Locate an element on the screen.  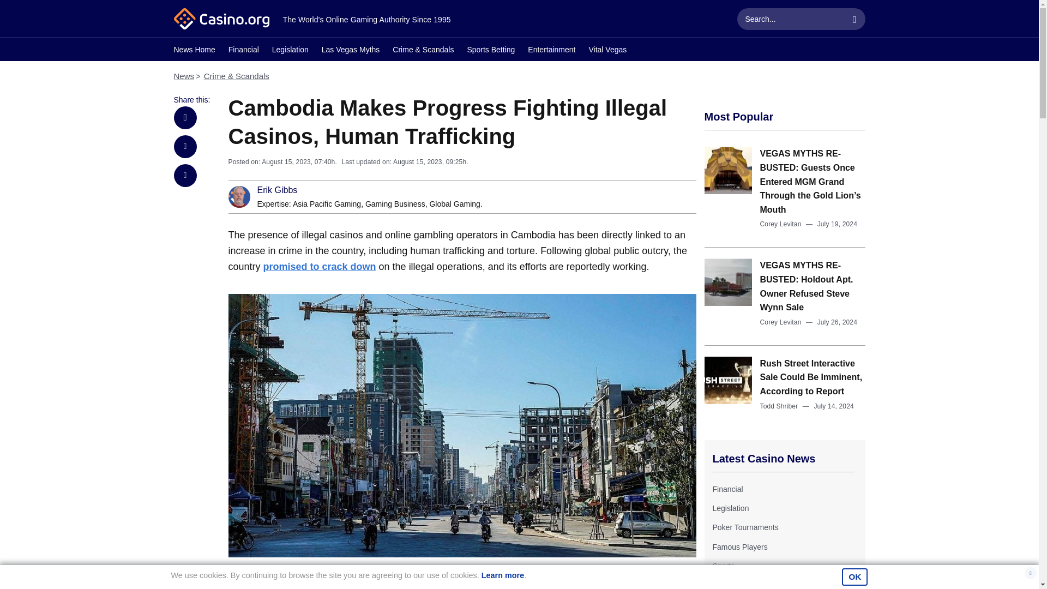
Financial is located at coordinates (243, 51).